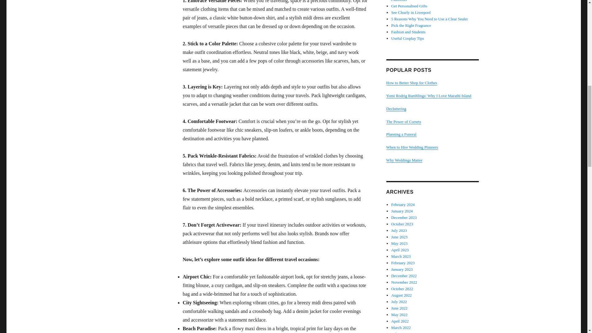 The height and width of the screenshot is (333, 592). What do you see at coordinates (400, 243) in the screenshot?
I see `May 2023` at bounding box center [400, 243].